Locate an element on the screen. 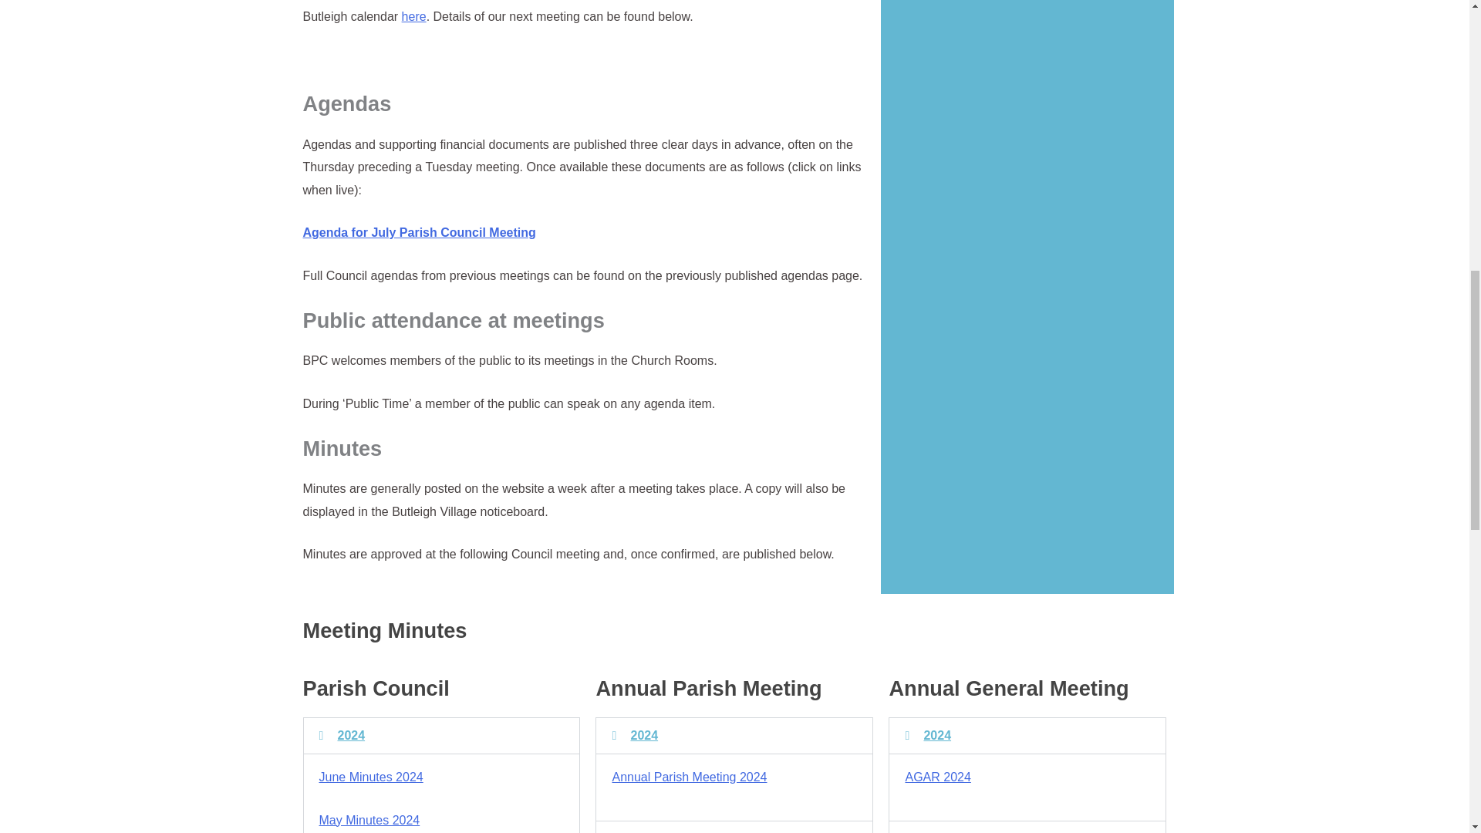 The height and width of the screenshot is (833, 1481). Agenda for July Parish Council Meeting is located at coordinates (418, 231).